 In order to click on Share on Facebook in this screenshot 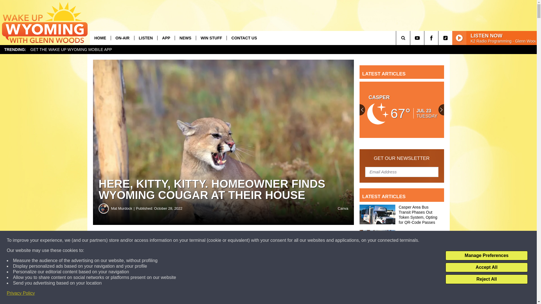, I will do `click(171, 240)`.